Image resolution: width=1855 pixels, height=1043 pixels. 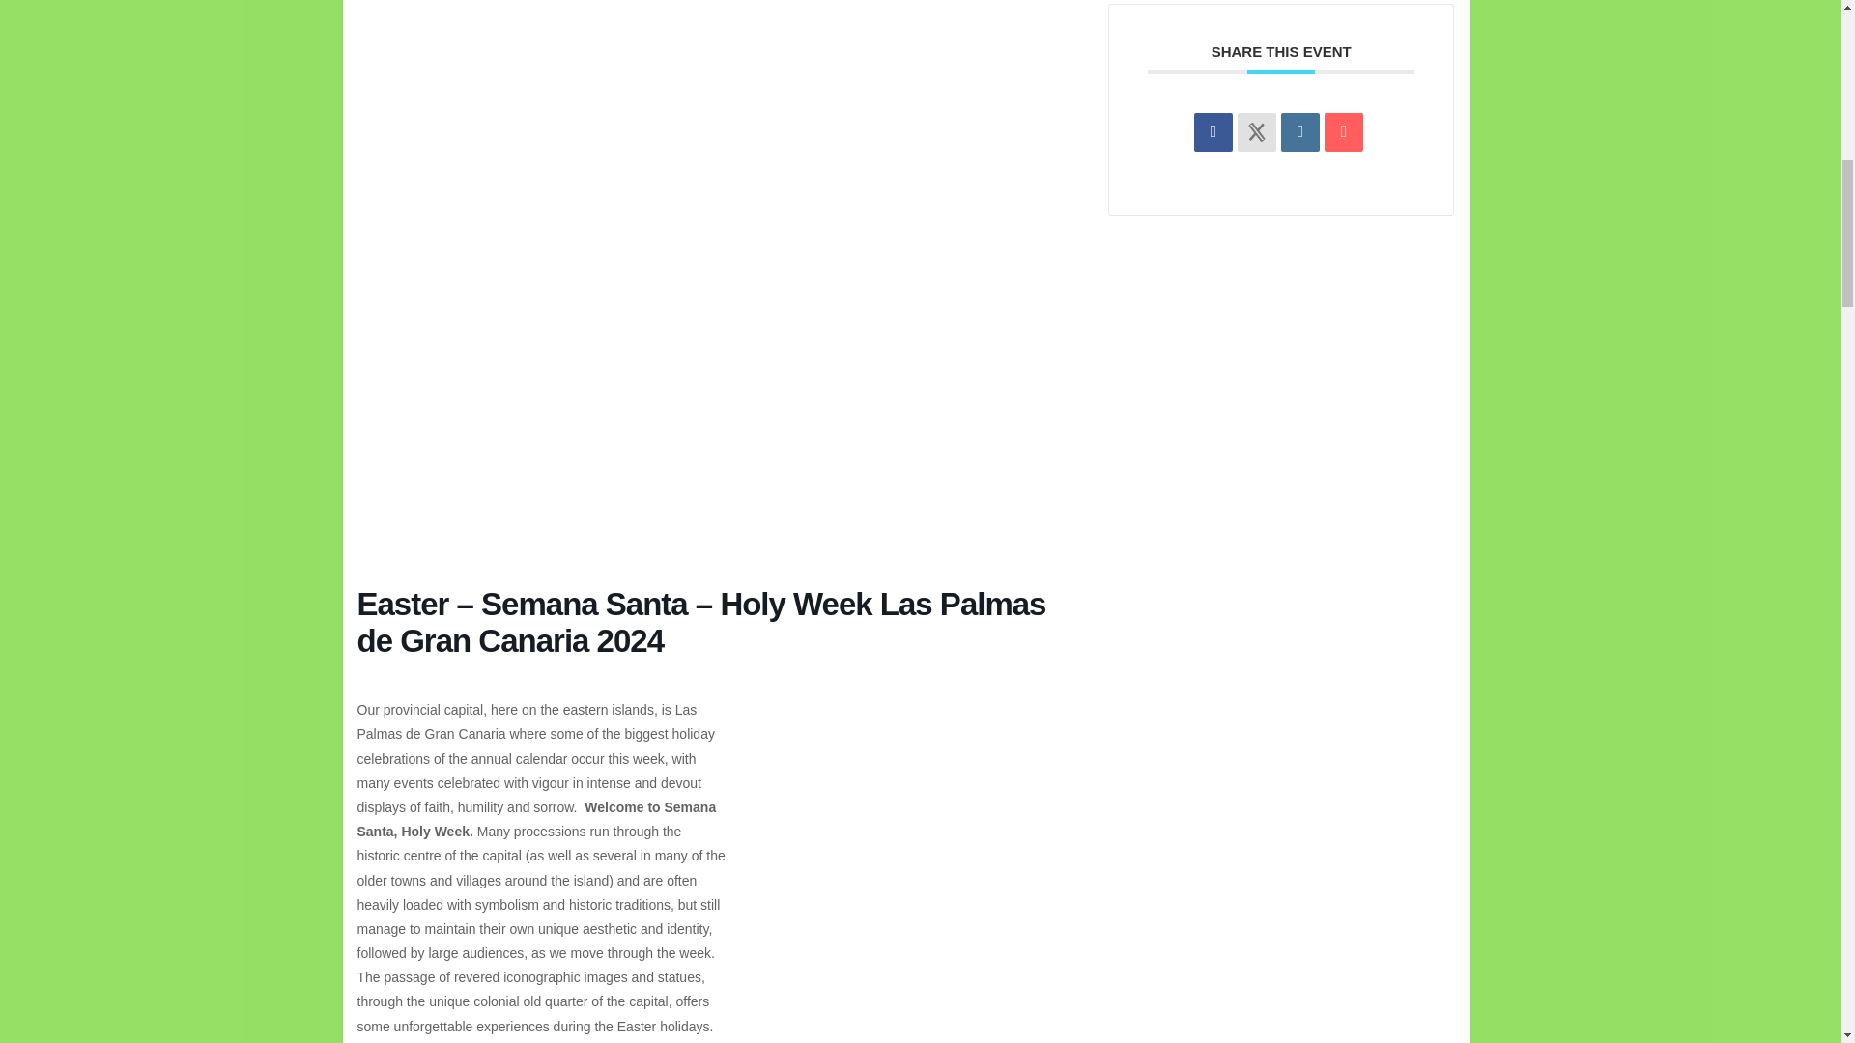 I want to click on Email, so click(x=1343, y=131).